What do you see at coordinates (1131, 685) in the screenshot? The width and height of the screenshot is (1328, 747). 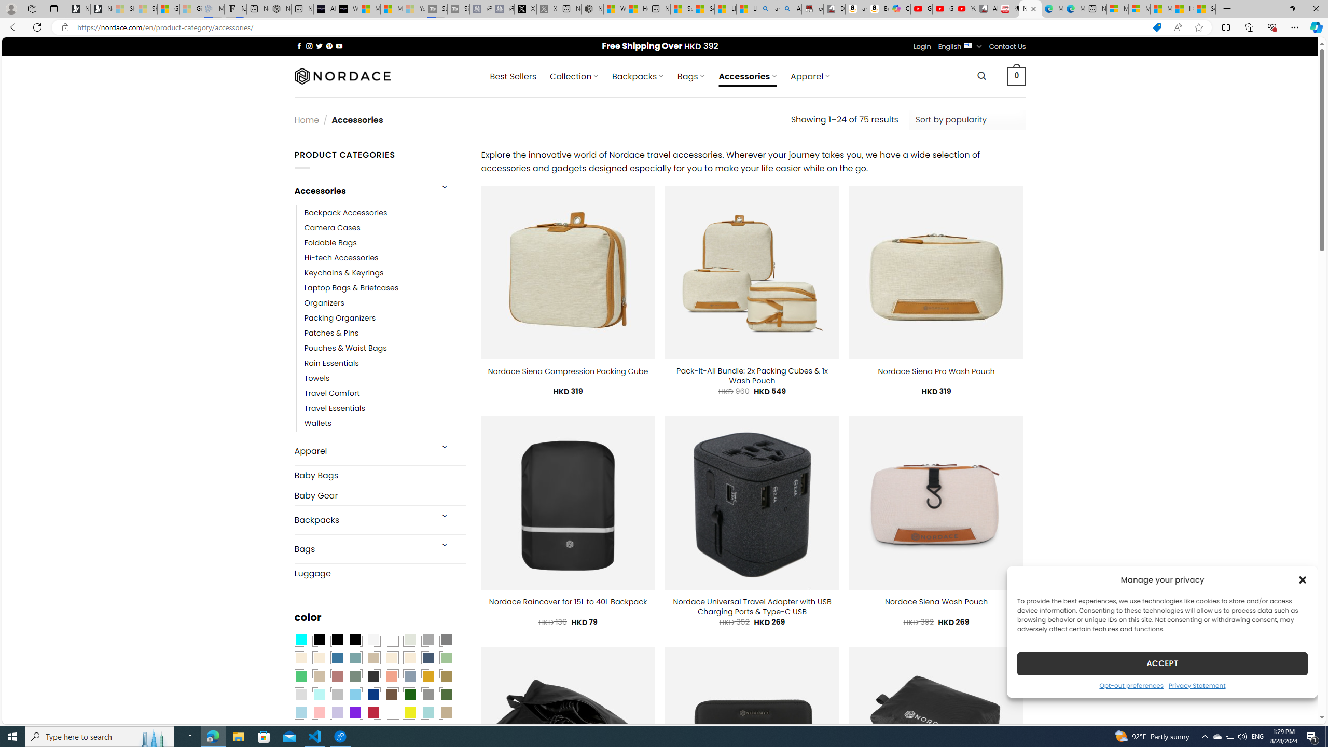 I see `Opt-out preferences` at bounding box center [1131, 685].